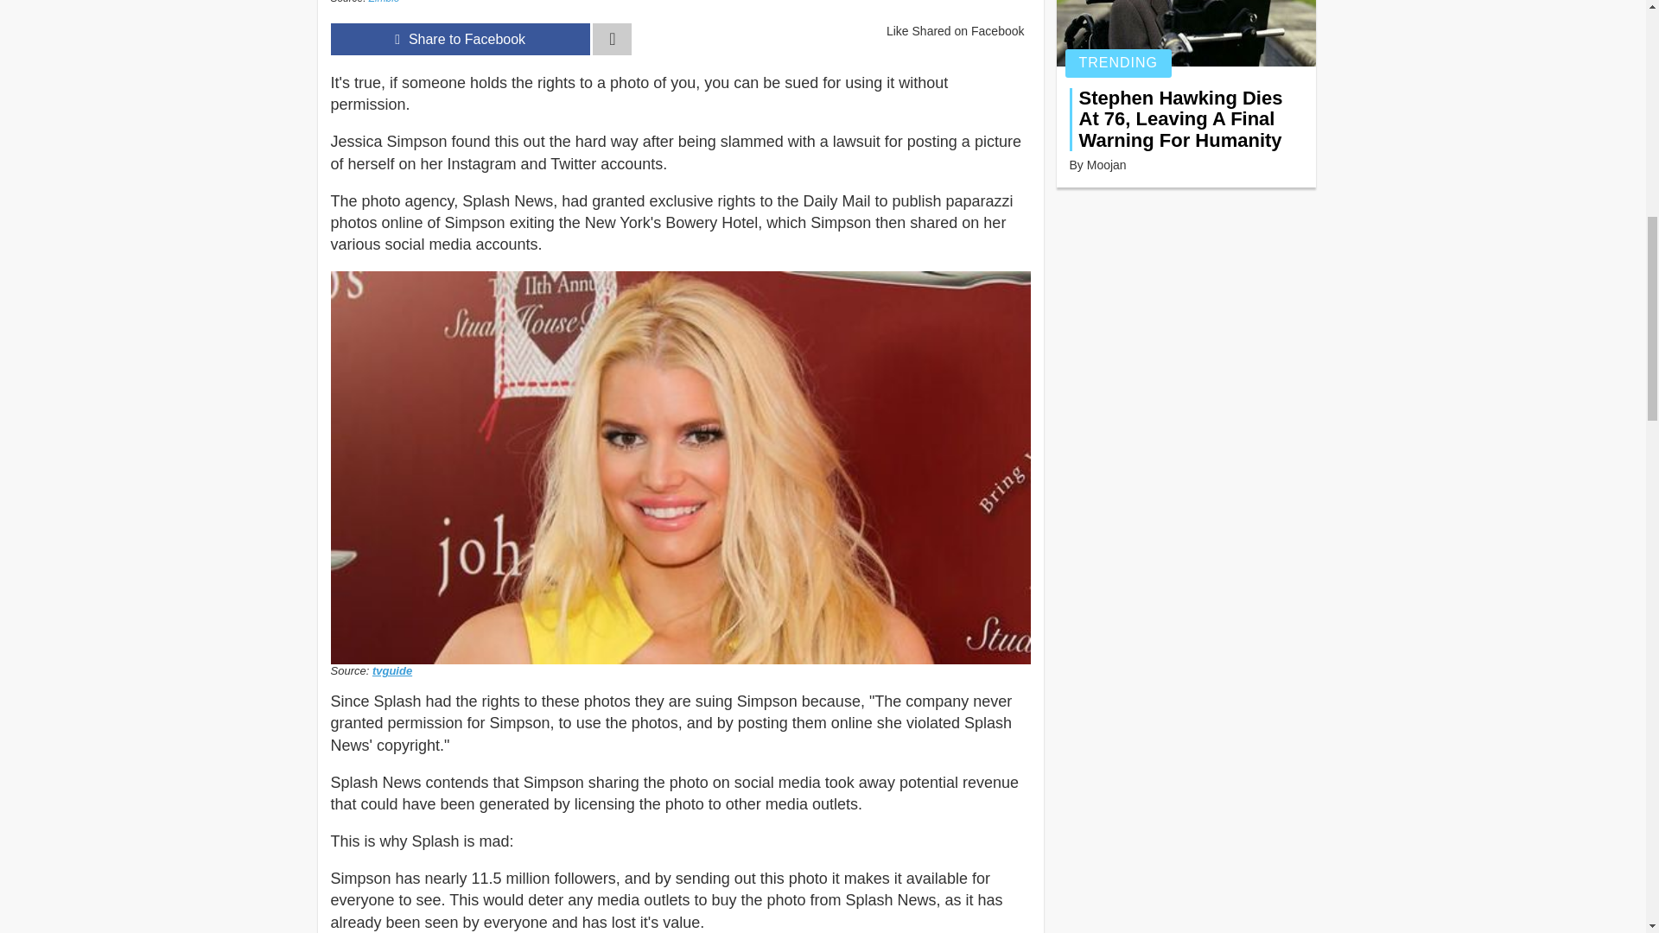  What do you see at coordinates (460, 39) in the screenshot?
I see `facebook` at bounding box center [460, 39].